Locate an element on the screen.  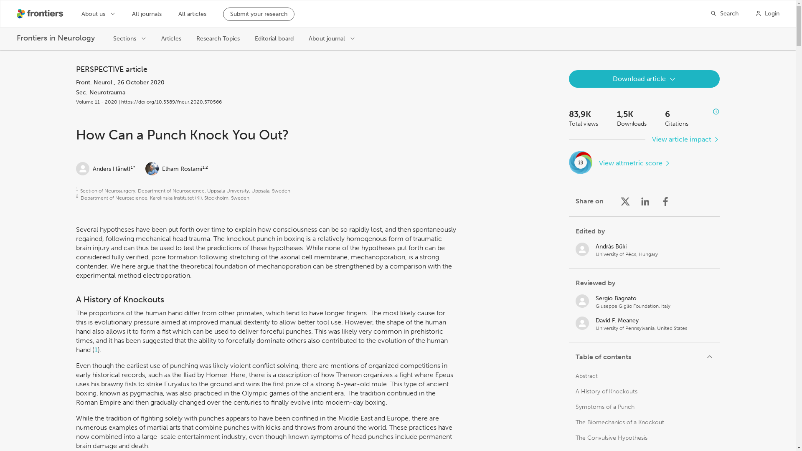
All articles is located at coordinates (192, 14).